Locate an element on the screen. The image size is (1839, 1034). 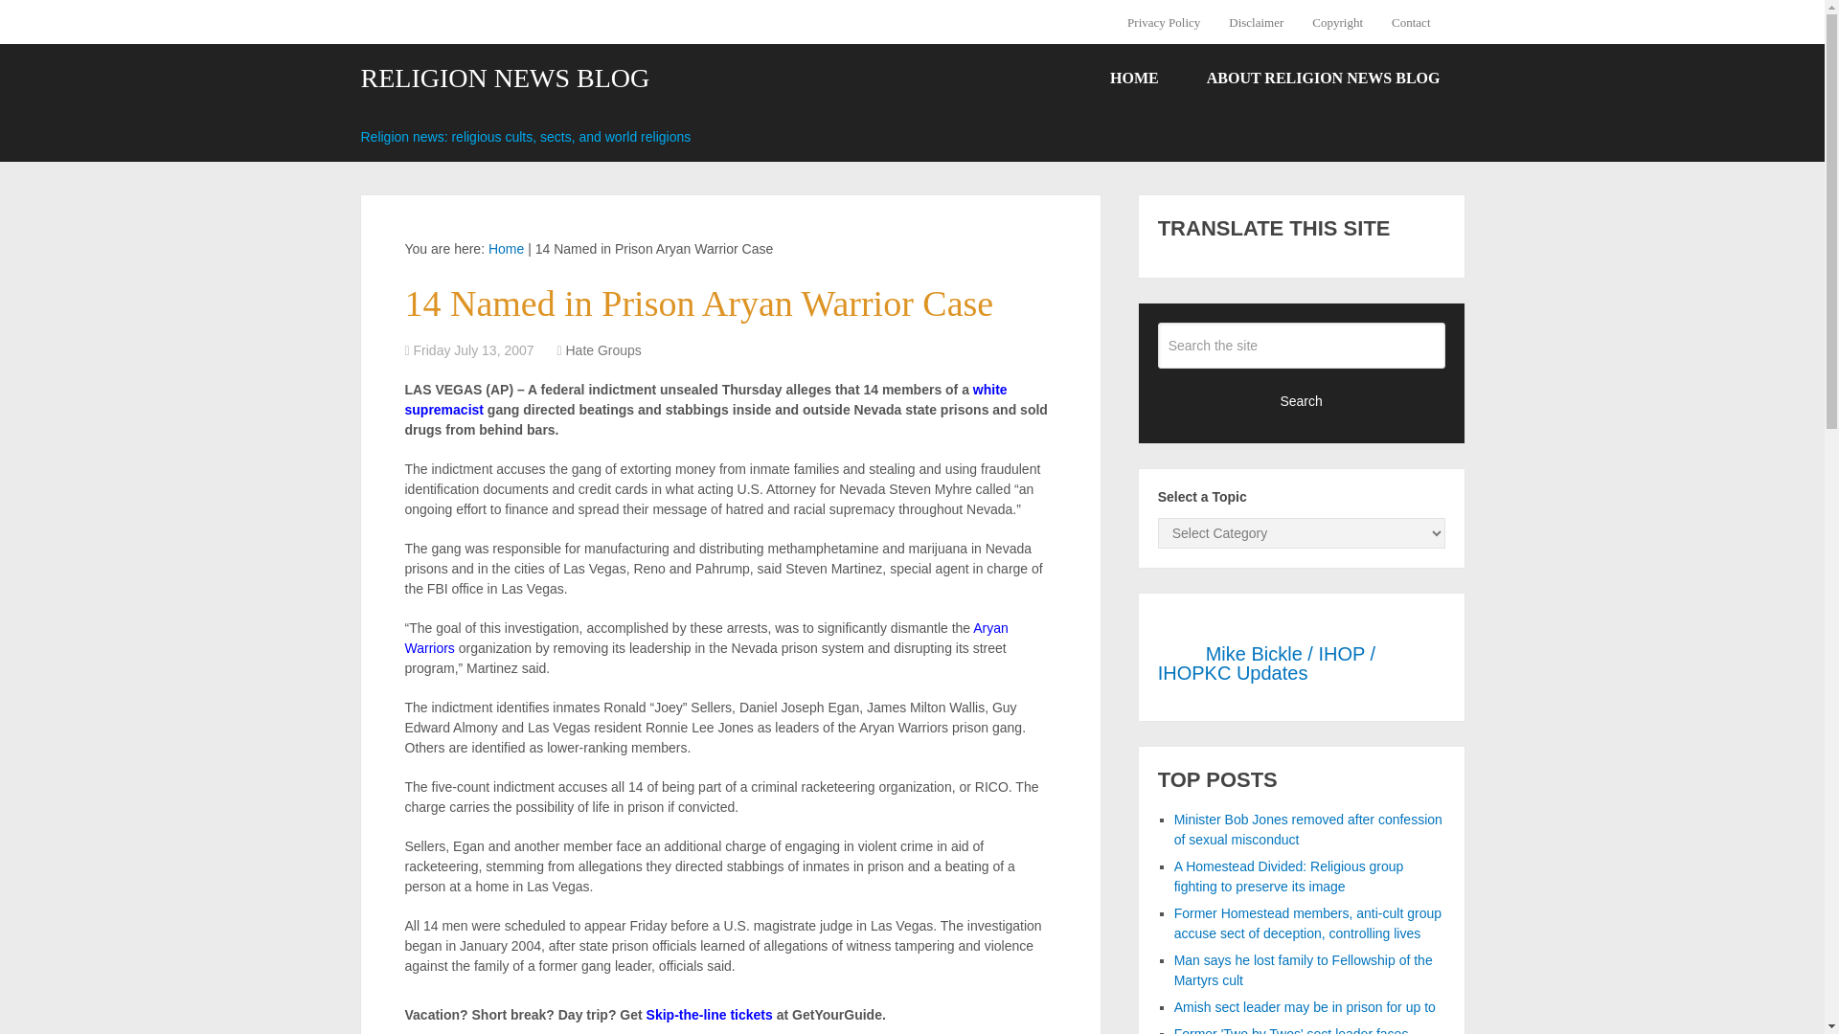
Amish sect leader may be in prison for up to is located at coordinates (1305, 1007).